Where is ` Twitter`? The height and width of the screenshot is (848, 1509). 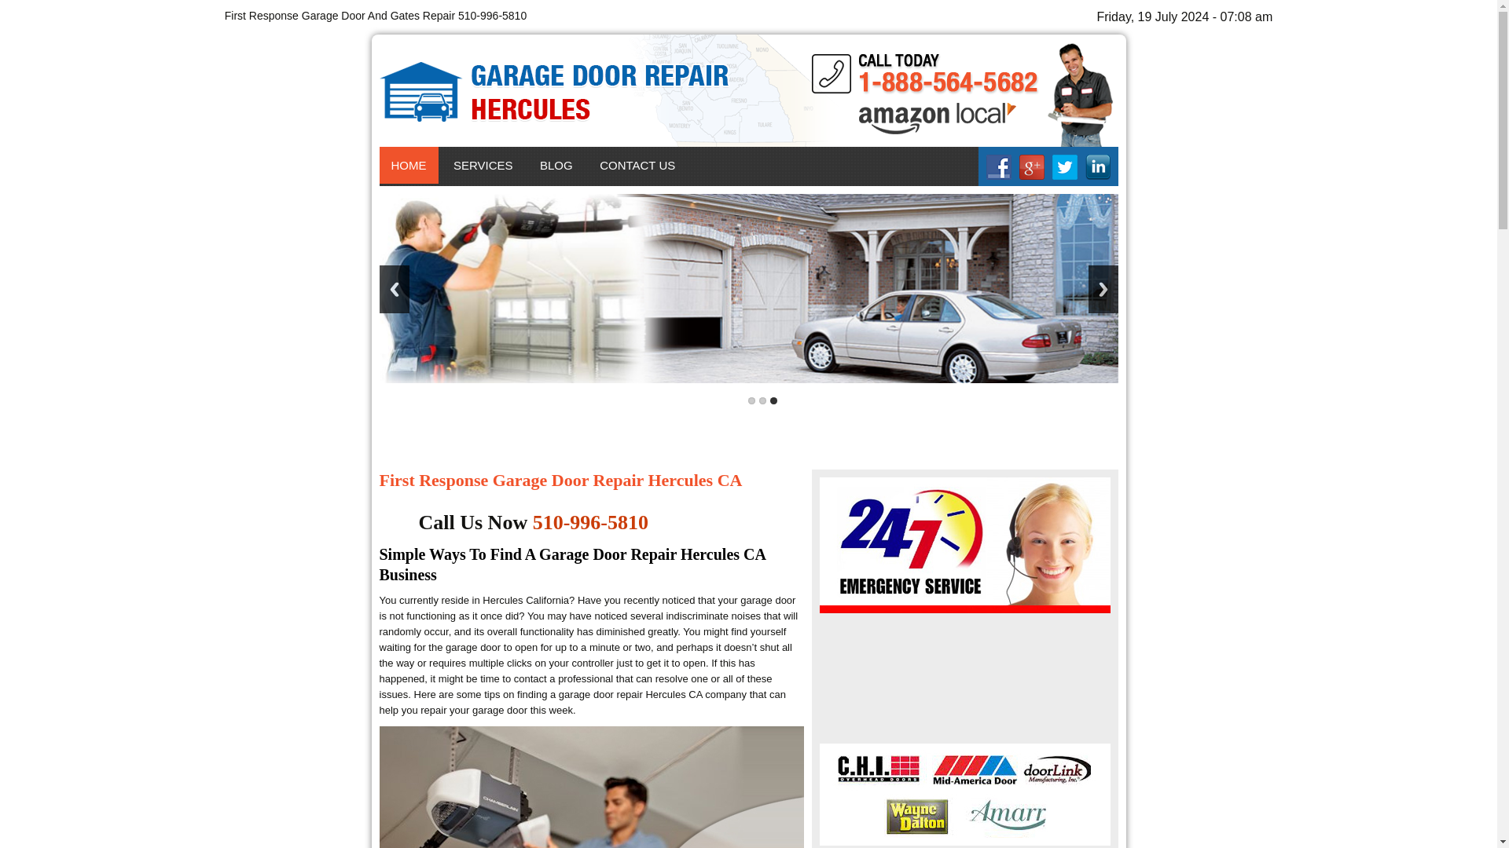  Twitter is located at coordinates (1064, 166).